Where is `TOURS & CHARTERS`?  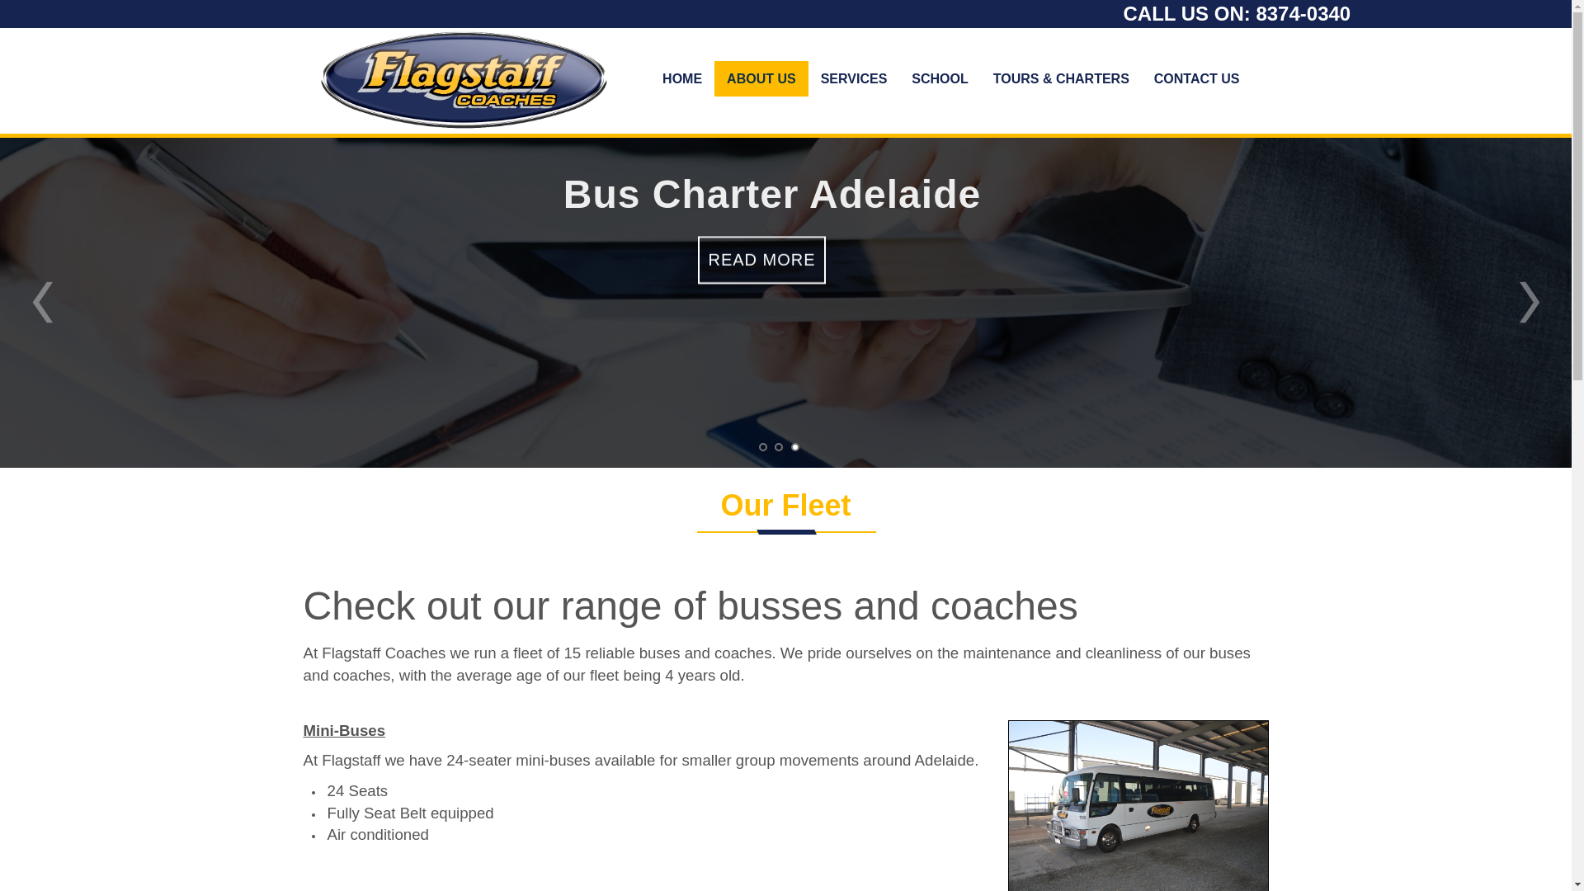
TOURS & CHARTERS is located at coordinates (1061, 79).